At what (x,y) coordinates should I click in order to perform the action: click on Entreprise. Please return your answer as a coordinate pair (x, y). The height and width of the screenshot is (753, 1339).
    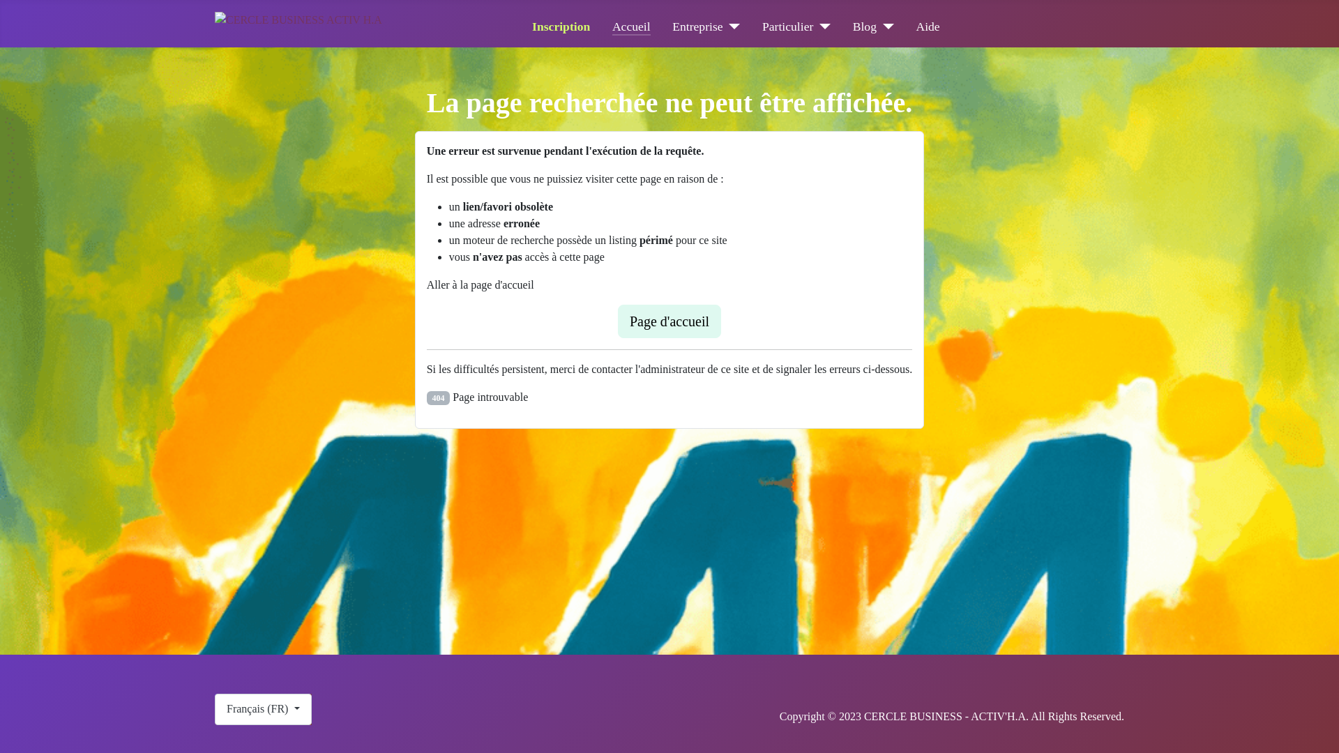
    Looking at the image, I should click on (706, 26).